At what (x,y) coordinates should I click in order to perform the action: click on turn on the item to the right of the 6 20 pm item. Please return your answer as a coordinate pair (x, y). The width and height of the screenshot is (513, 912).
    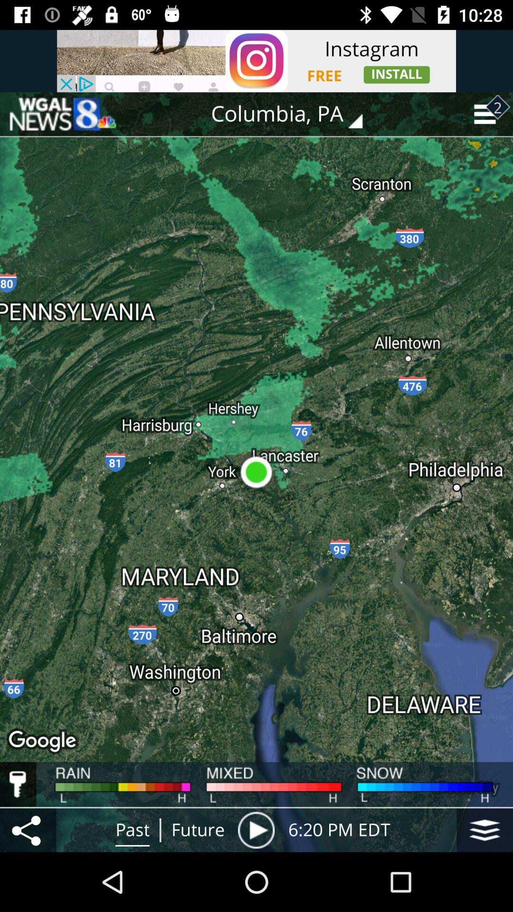
    Looking at the image, I should click on (484, 830).